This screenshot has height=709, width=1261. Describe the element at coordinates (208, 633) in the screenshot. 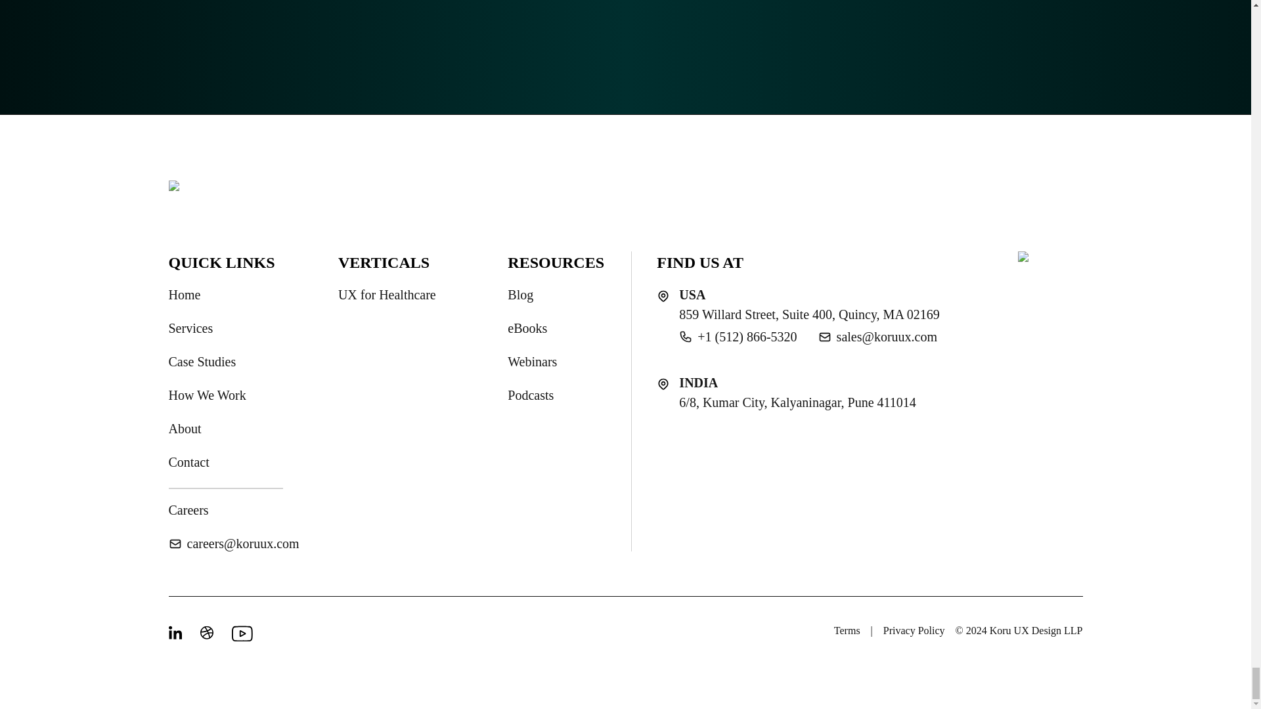

I see `Visit our dribble page` at that location.